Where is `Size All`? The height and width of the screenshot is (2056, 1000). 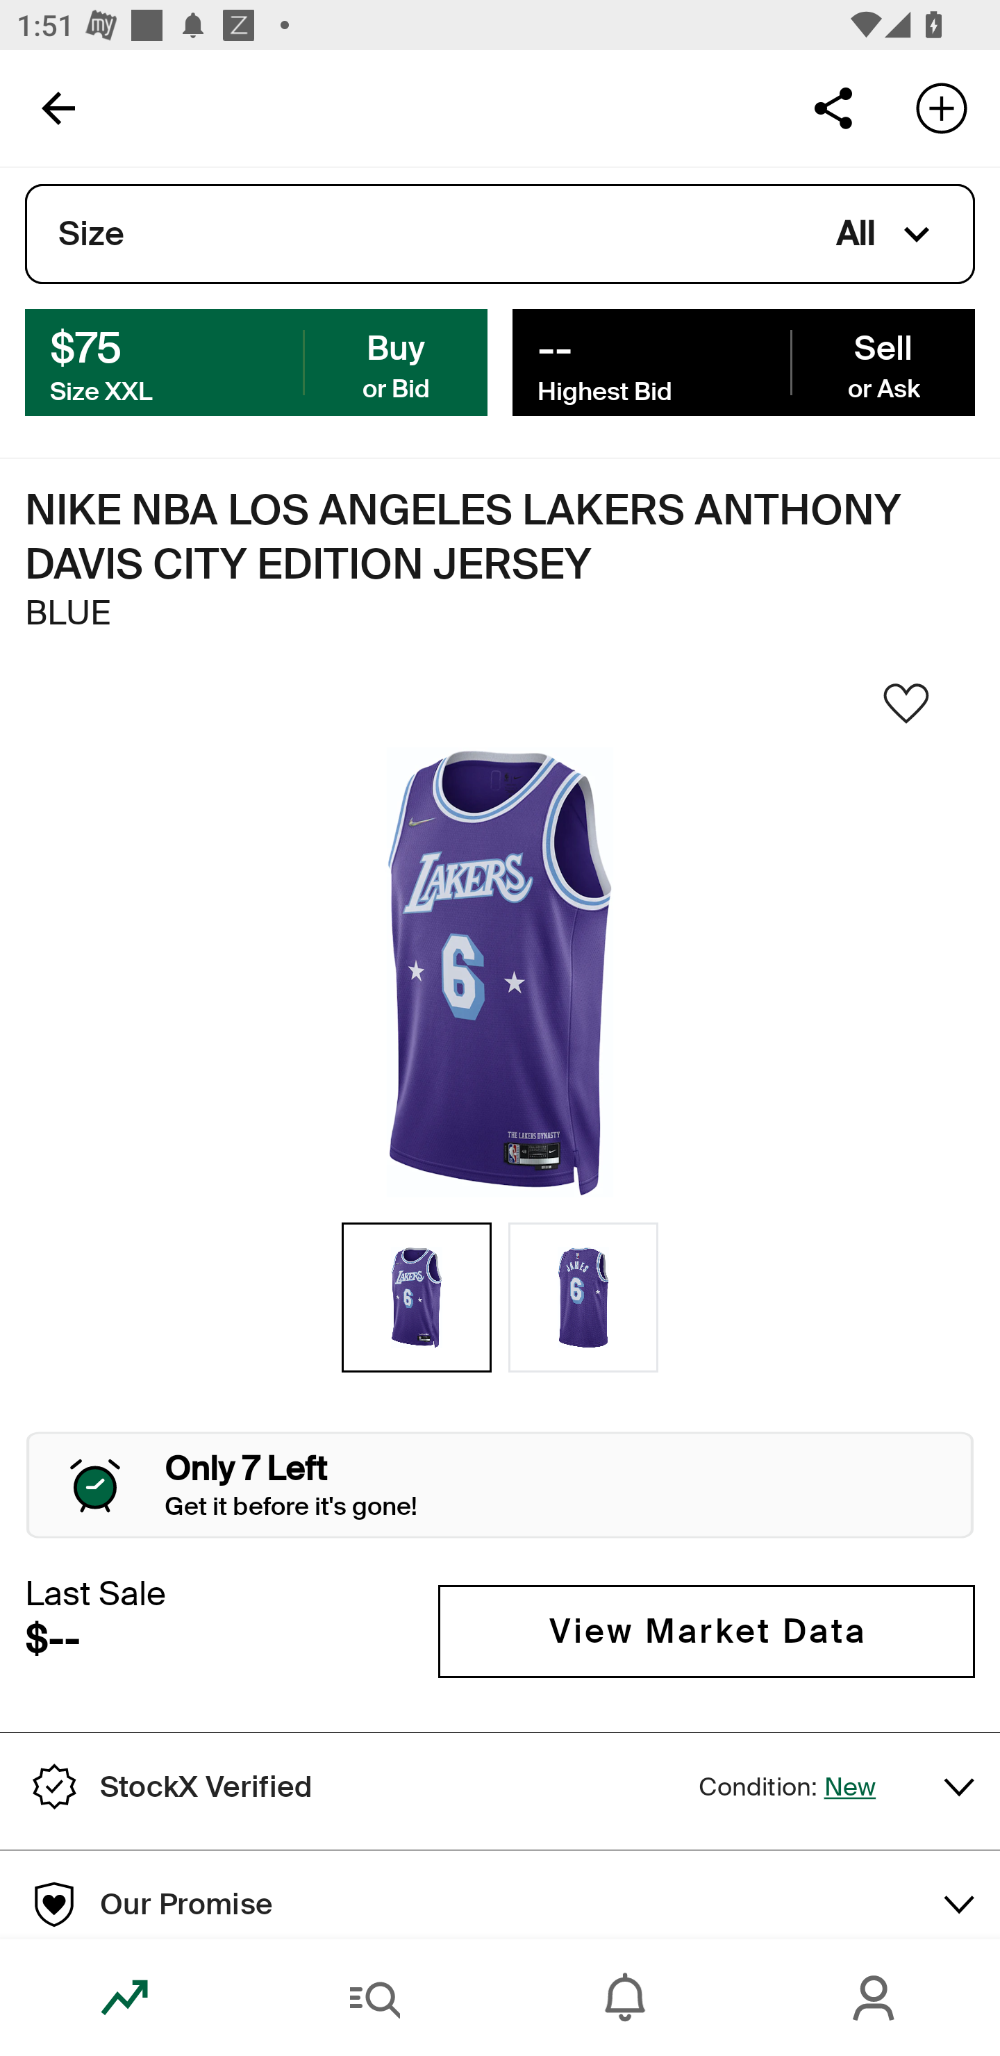 Size All is located at coordinates (500, 234).